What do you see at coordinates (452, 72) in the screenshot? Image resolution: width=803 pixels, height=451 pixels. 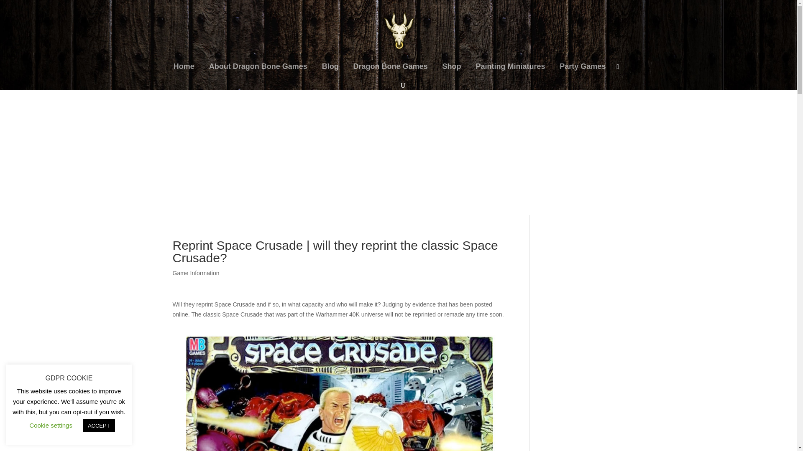 I see `Shop` at bounding box center [452, 72].